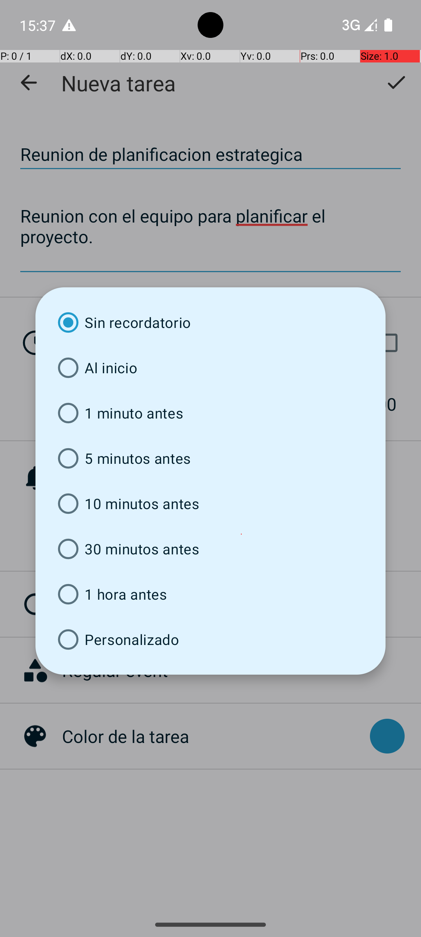 The image size is (421, 937). What do you see at coordinates (210, 413) in the screenshot?
I see `1 minuto antes` at bounding box center [210, 413].